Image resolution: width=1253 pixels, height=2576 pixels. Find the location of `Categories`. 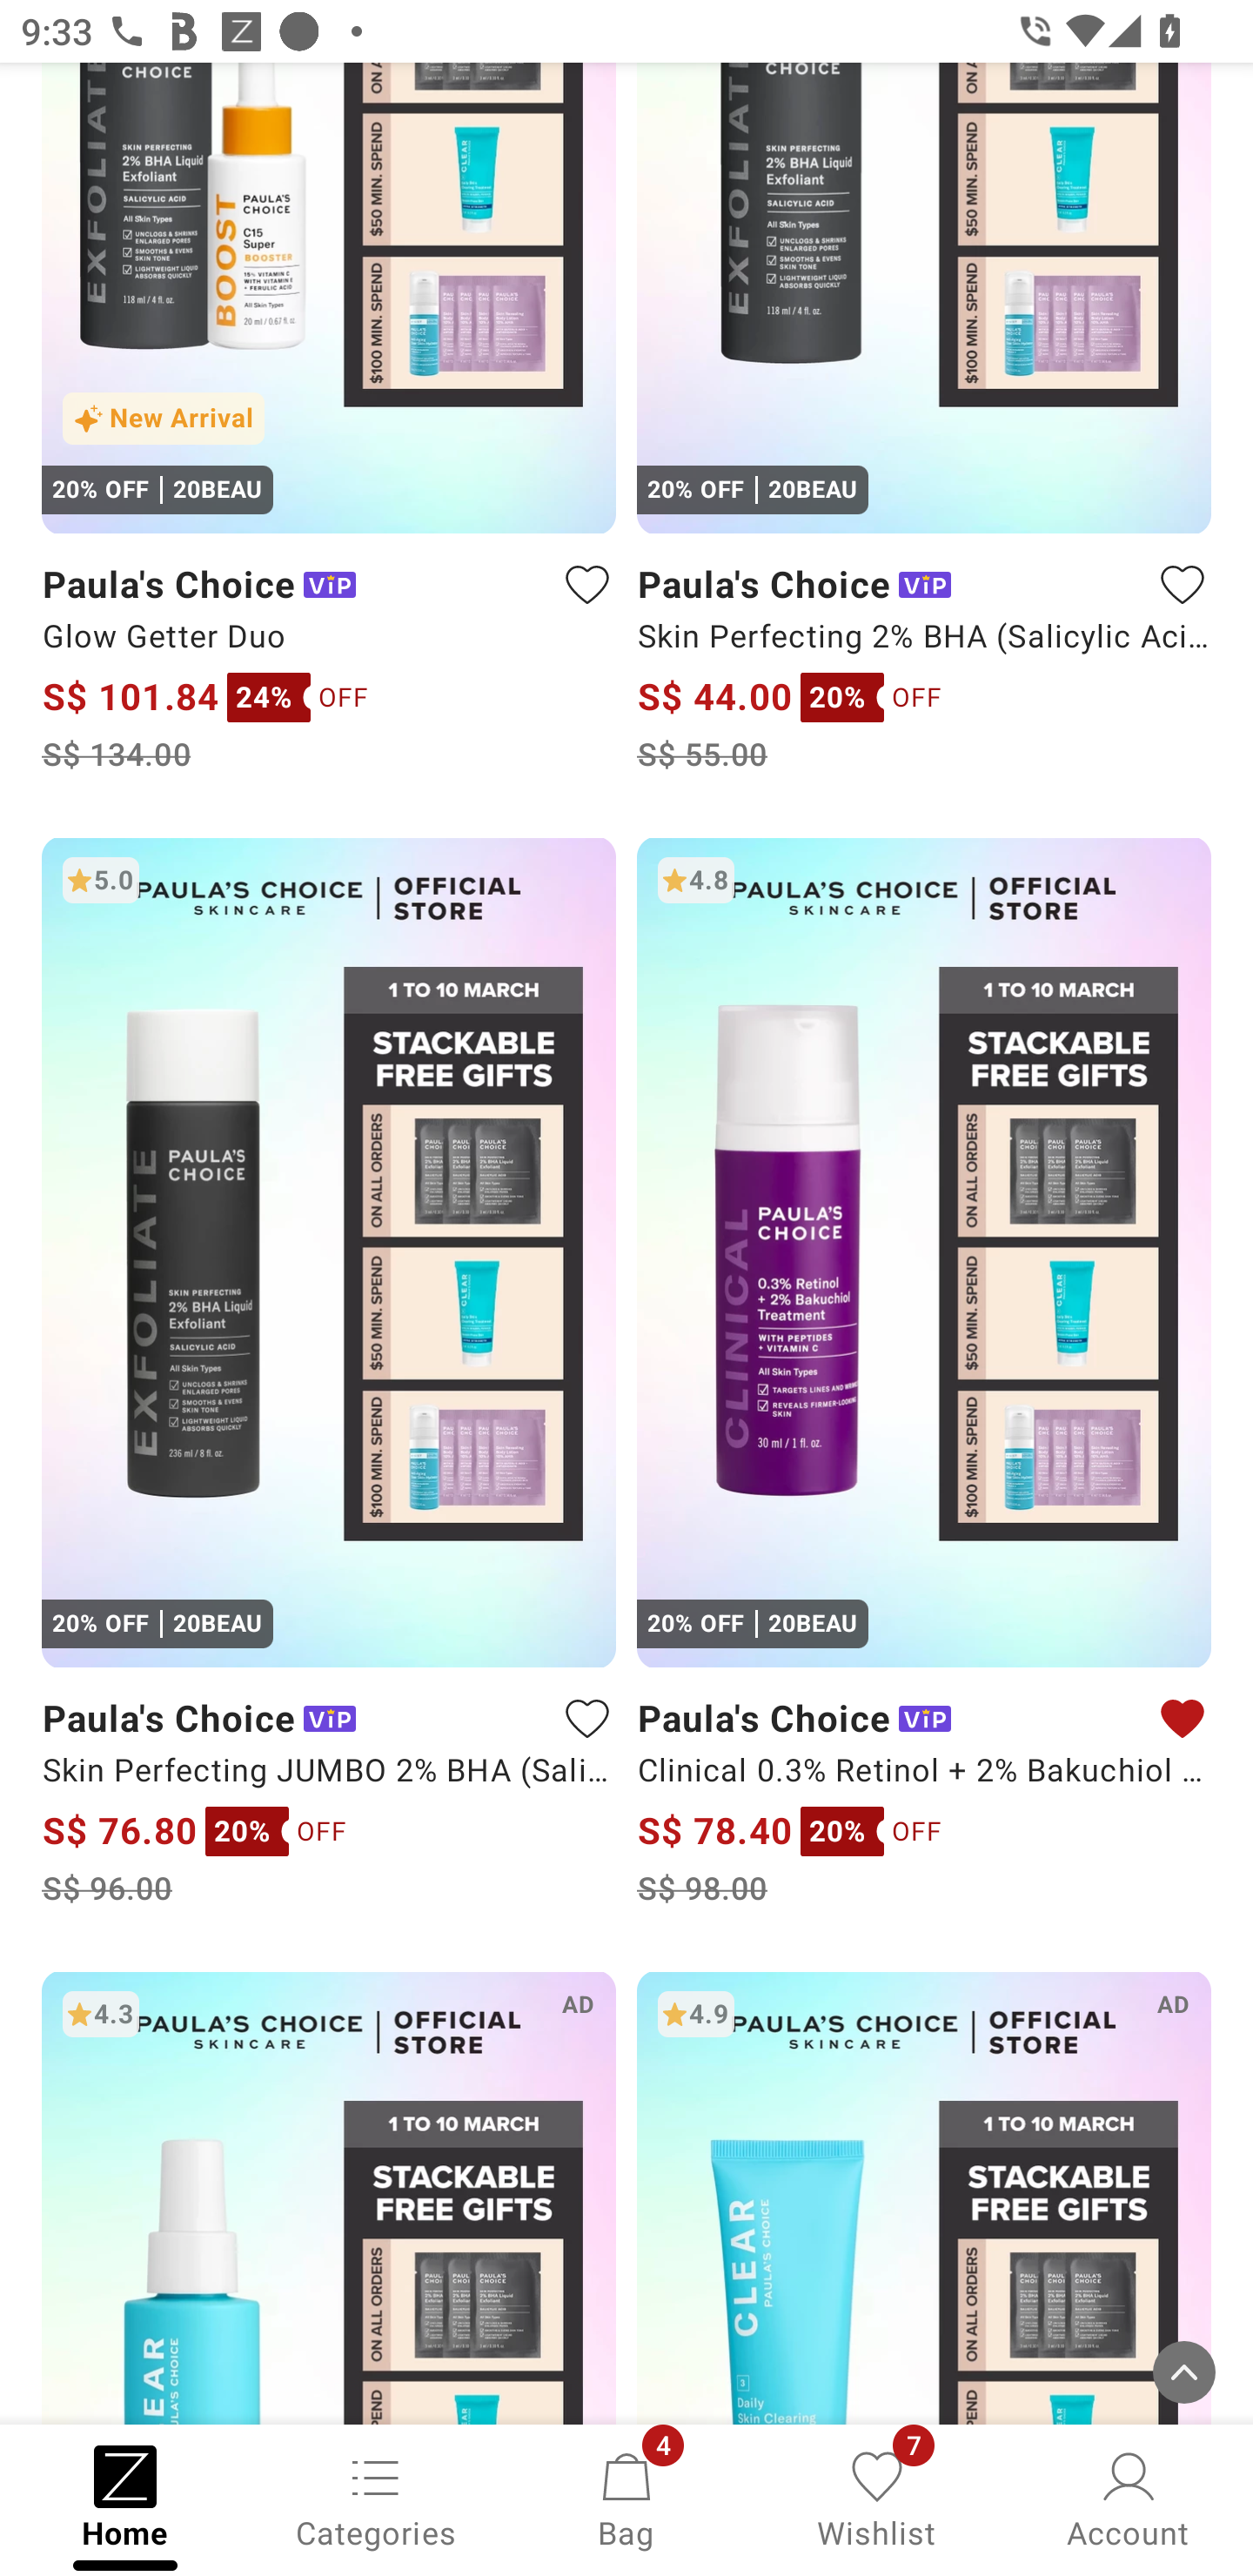

Categories is located at coordinates (376, 2498).